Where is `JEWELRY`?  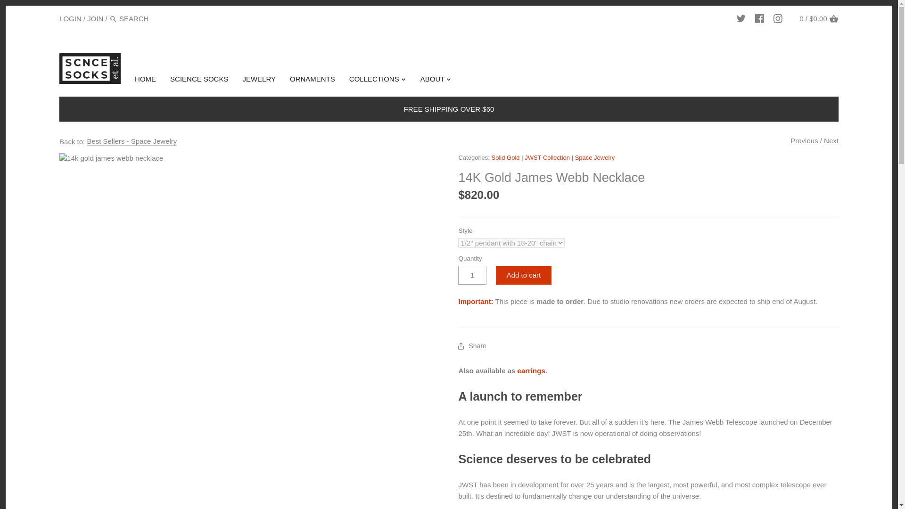 JEWELRY is located at coordinates (259, 81).